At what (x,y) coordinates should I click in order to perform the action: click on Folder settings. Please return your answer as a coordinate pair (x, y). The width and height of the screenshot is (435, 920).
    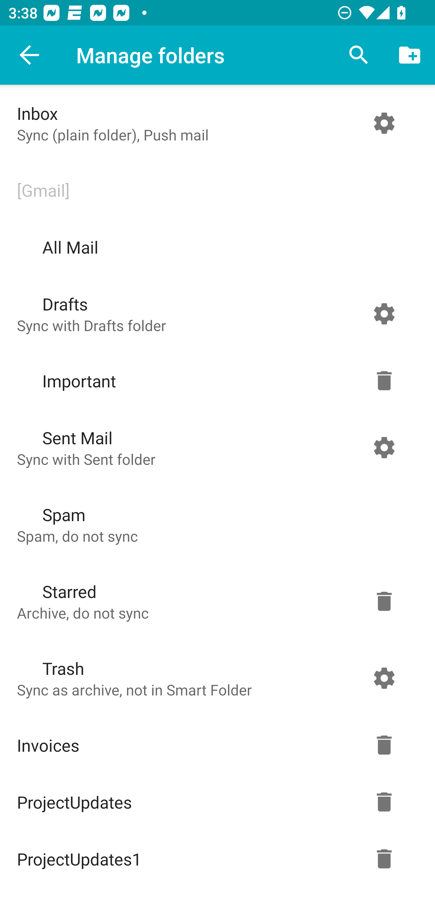
    Looking at the image, I should click on (384, 745).